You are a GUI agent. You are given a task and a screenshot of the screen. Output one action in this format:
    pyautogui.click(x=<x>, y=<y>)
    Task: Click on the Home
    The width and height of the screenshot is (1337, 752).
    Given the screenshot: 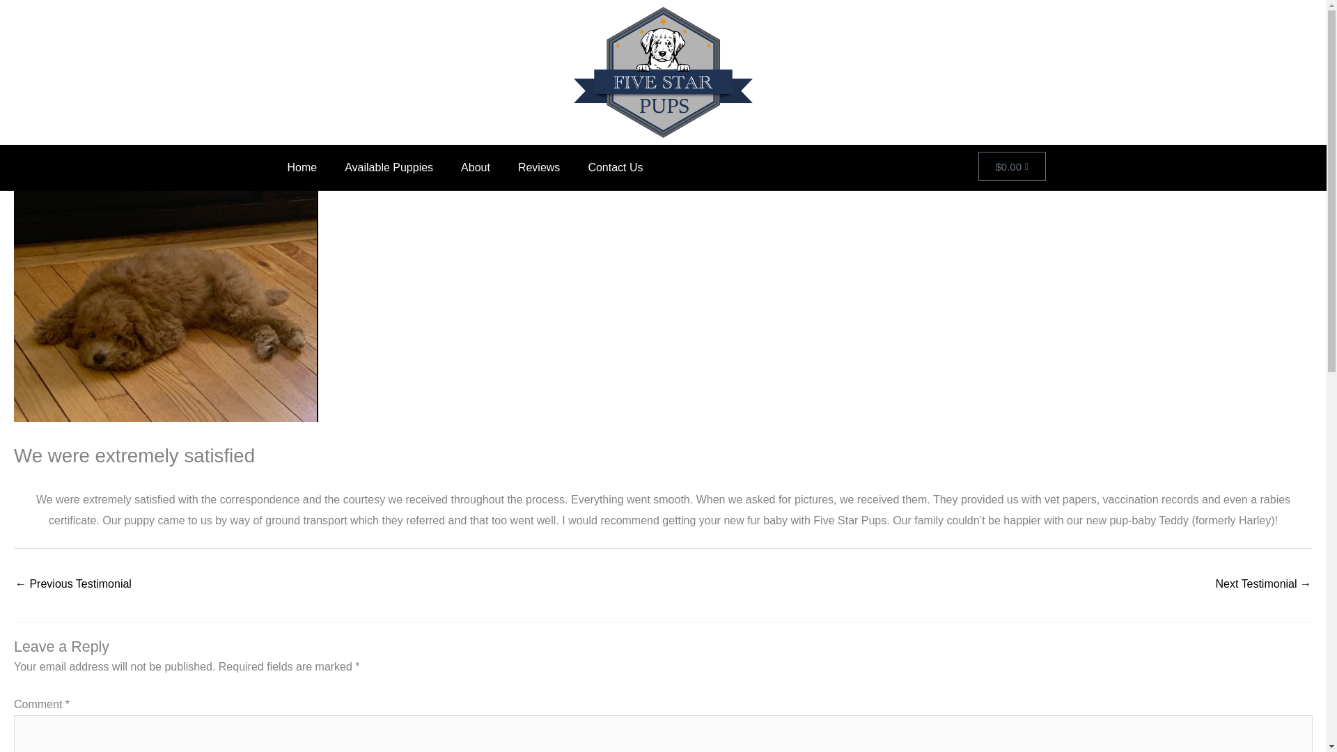 What is the action you would take?
    pyautogui.click(x=301, y=167)
    